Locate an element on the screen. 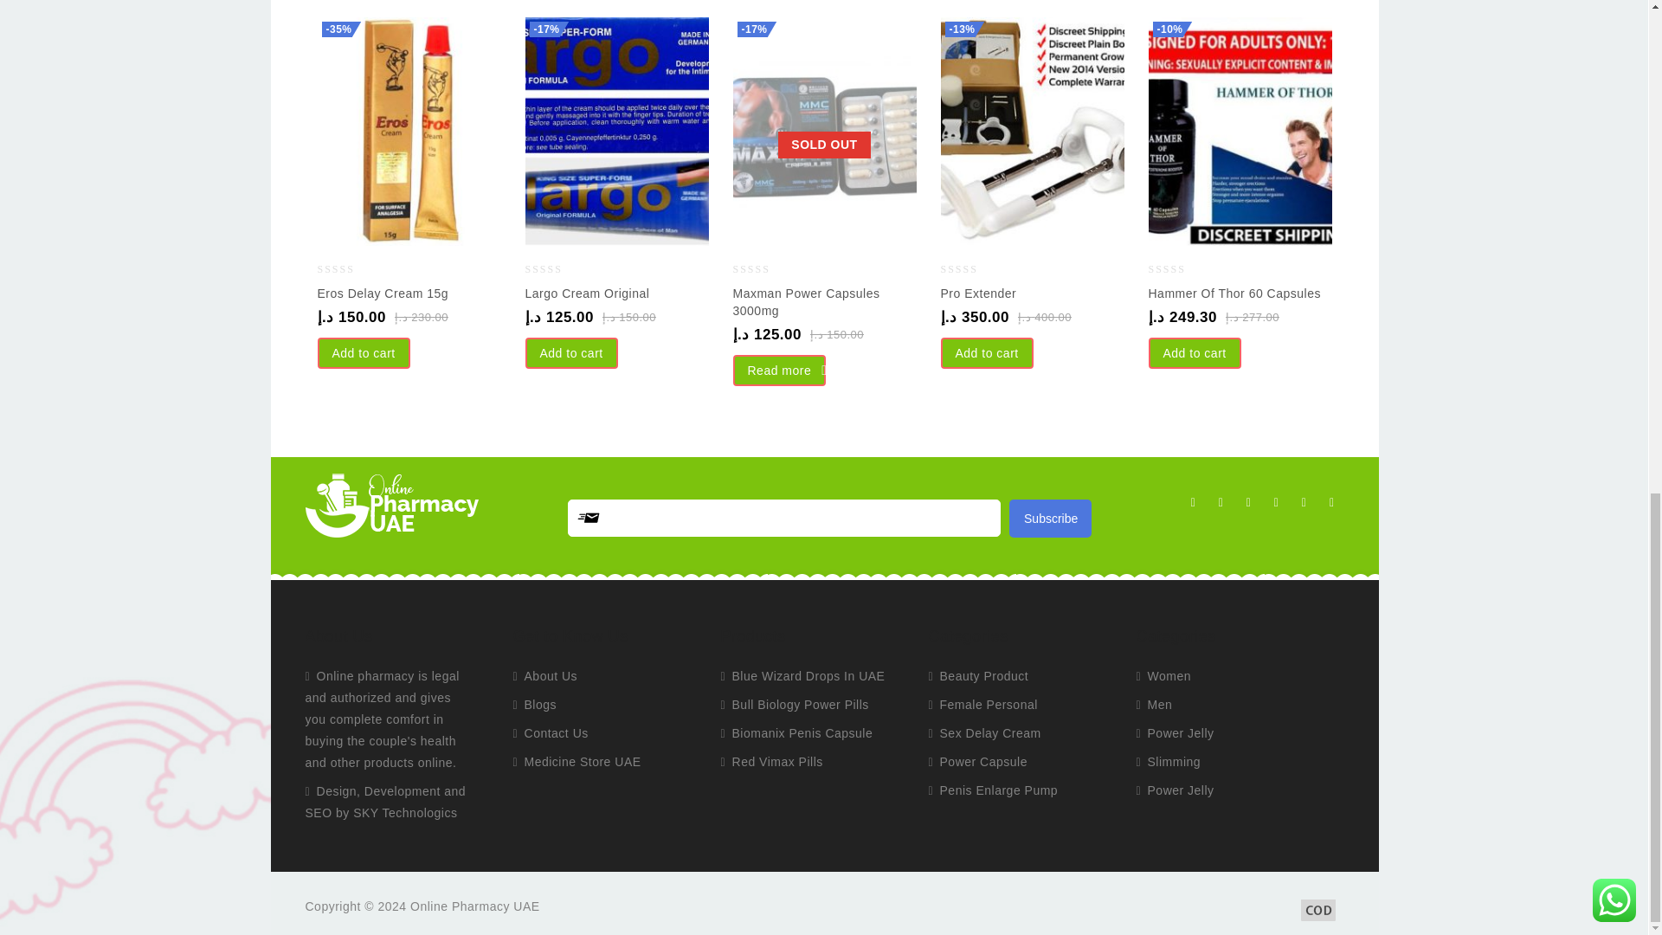 Image resolution: width=1662 pixels, height=935 pixels. Not yet rated is located at coordinates (350, 270).